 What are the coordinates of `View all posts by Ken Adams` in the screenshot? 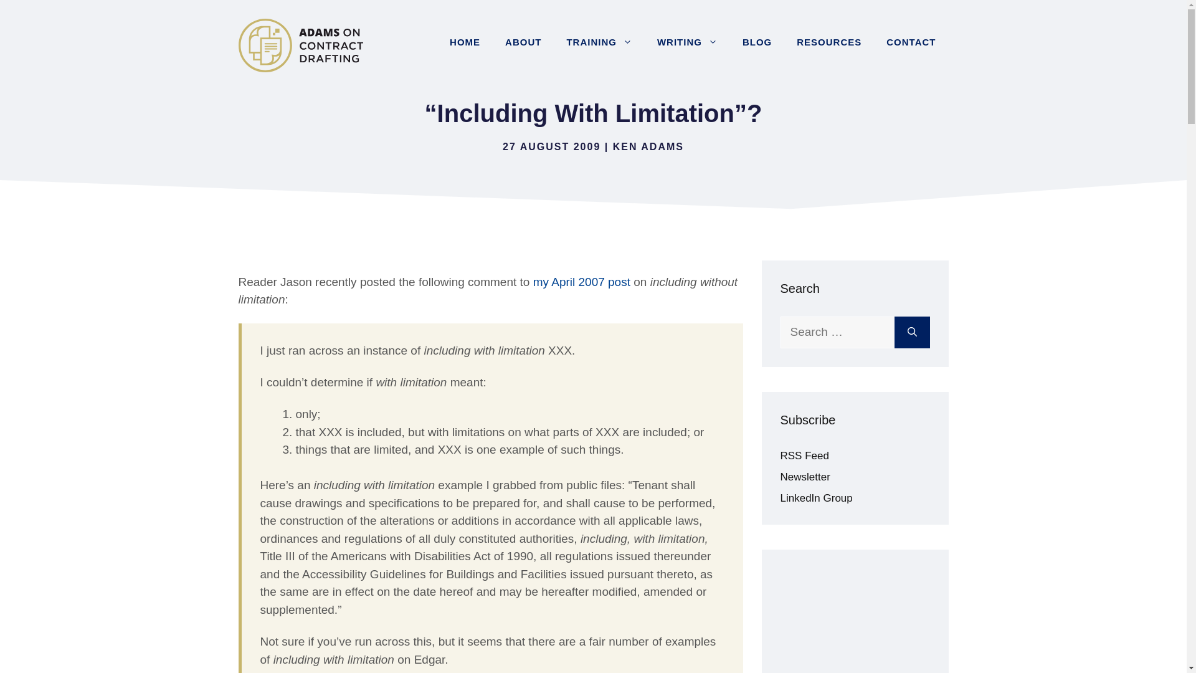 It's located at (648, 146).